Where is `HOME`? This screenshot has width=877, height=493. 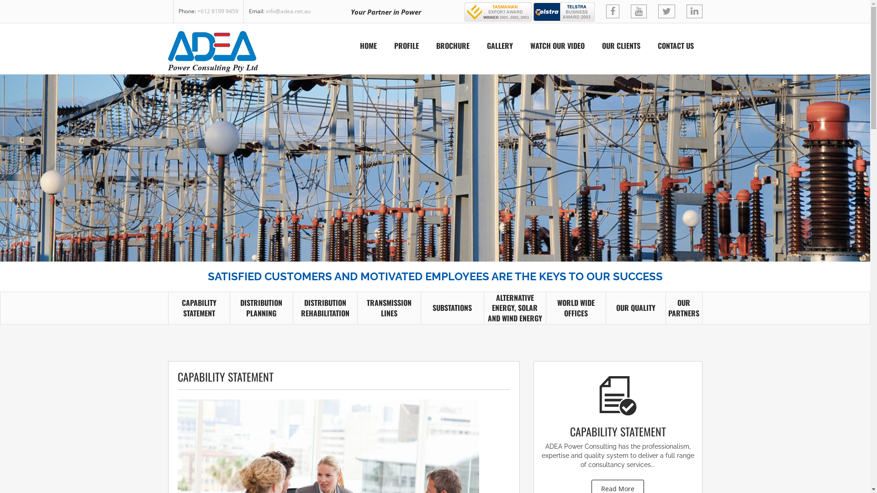
HOME is located at coordinates (368, 46).